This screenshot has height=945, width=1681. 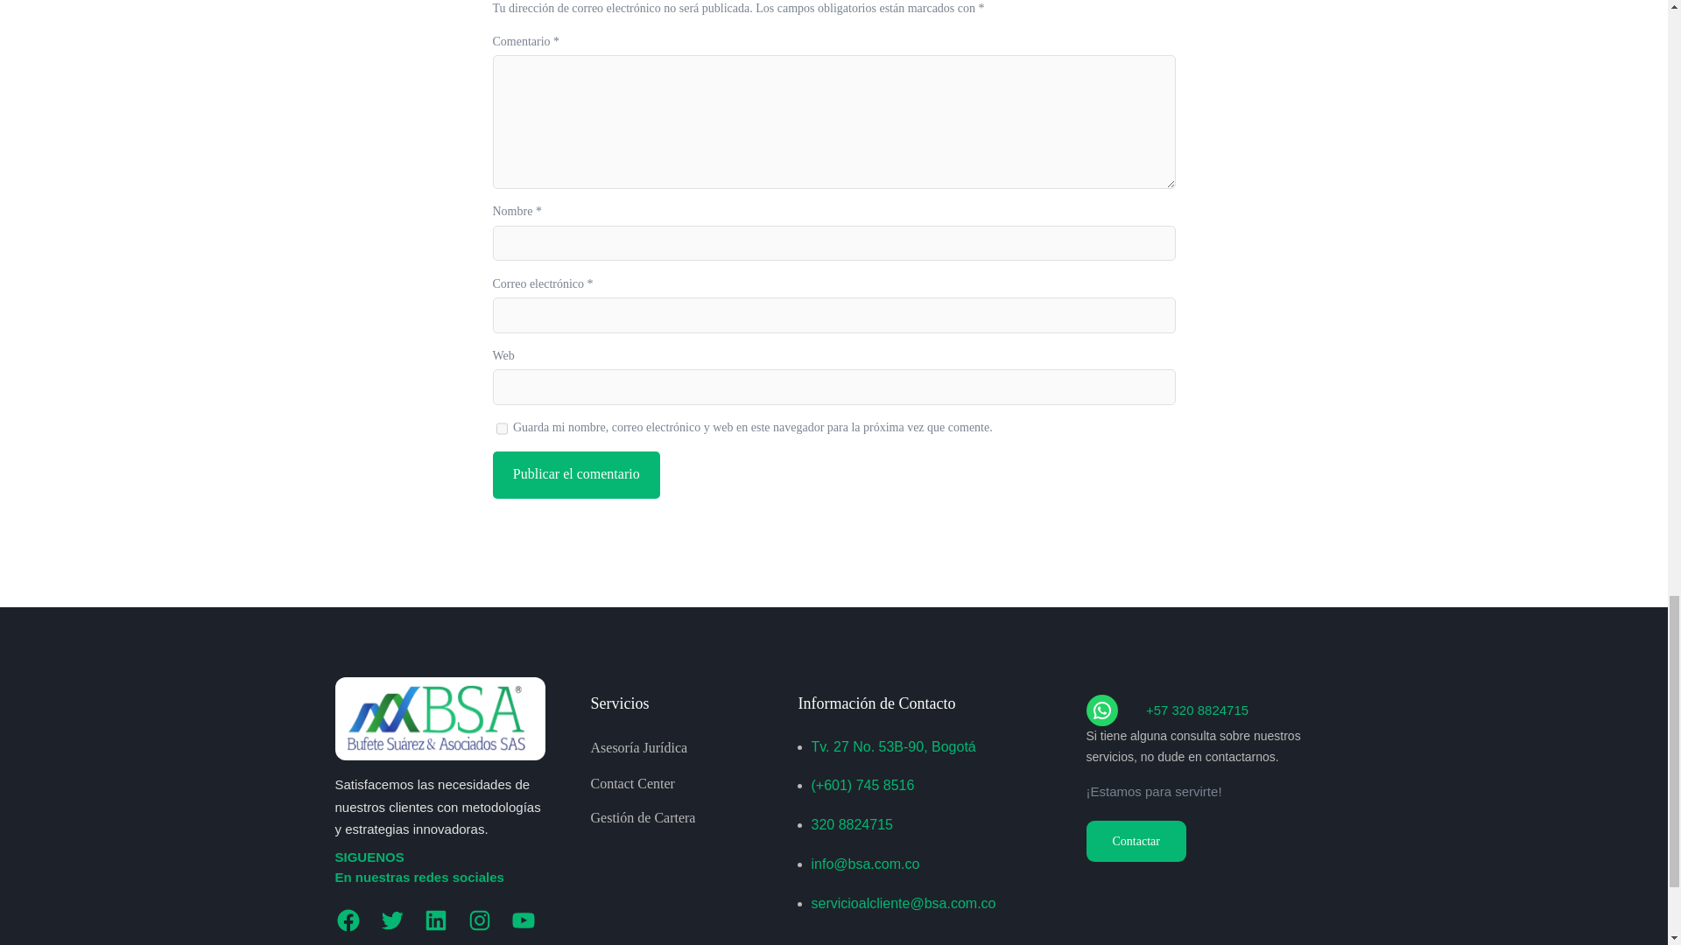 I want to click on Publicar el comentario, so click(x=575, y=475).